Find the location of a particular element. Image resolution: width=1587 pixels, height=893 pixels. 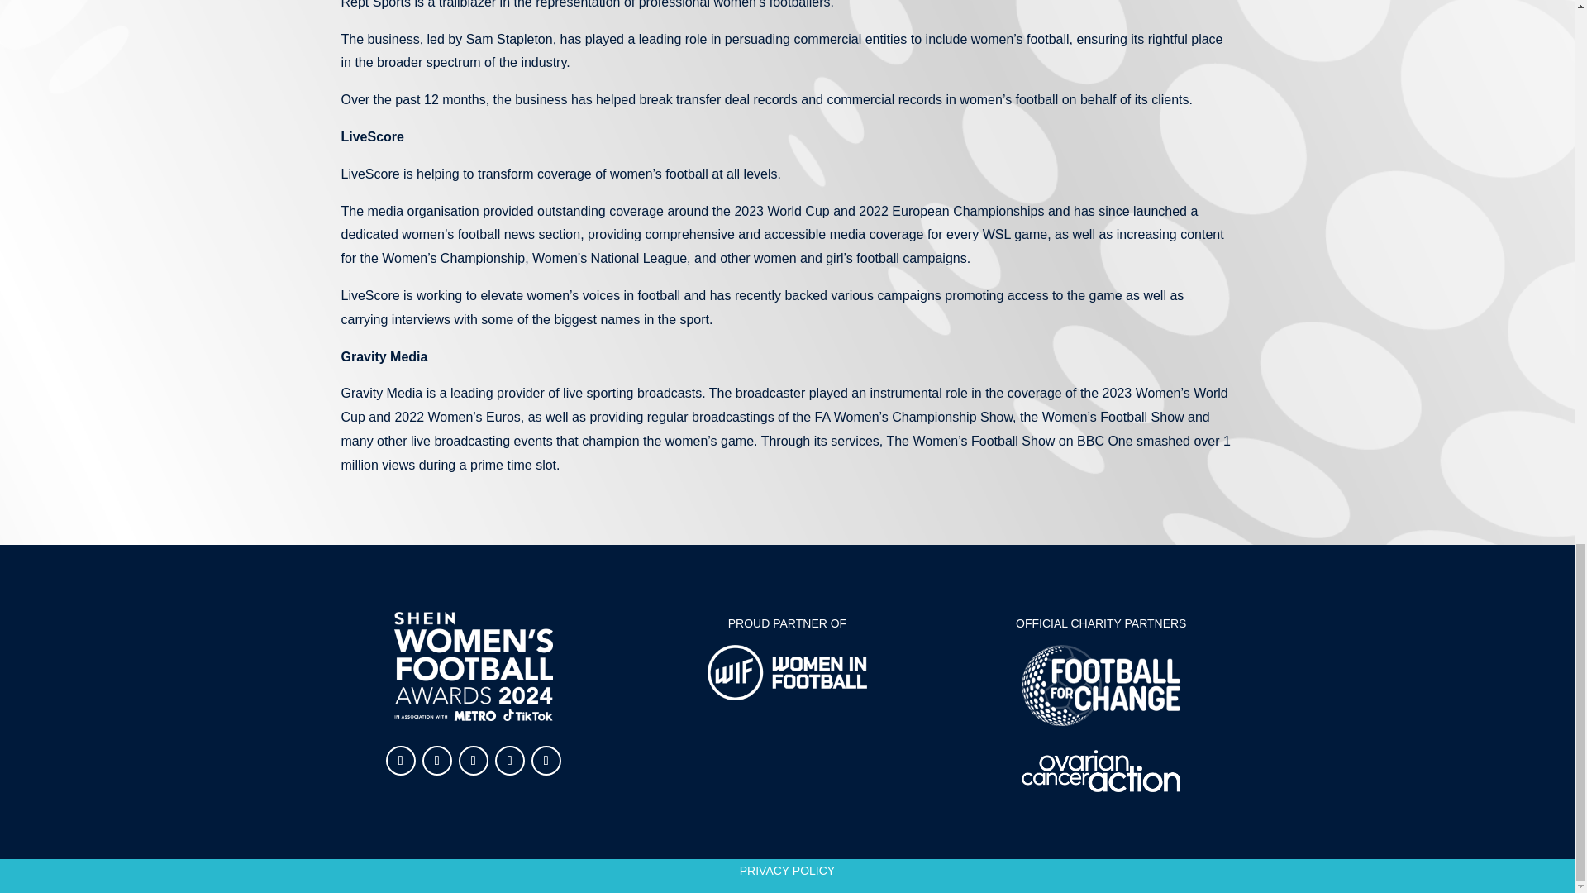

Women In Football is located at coordinates (787, 671).